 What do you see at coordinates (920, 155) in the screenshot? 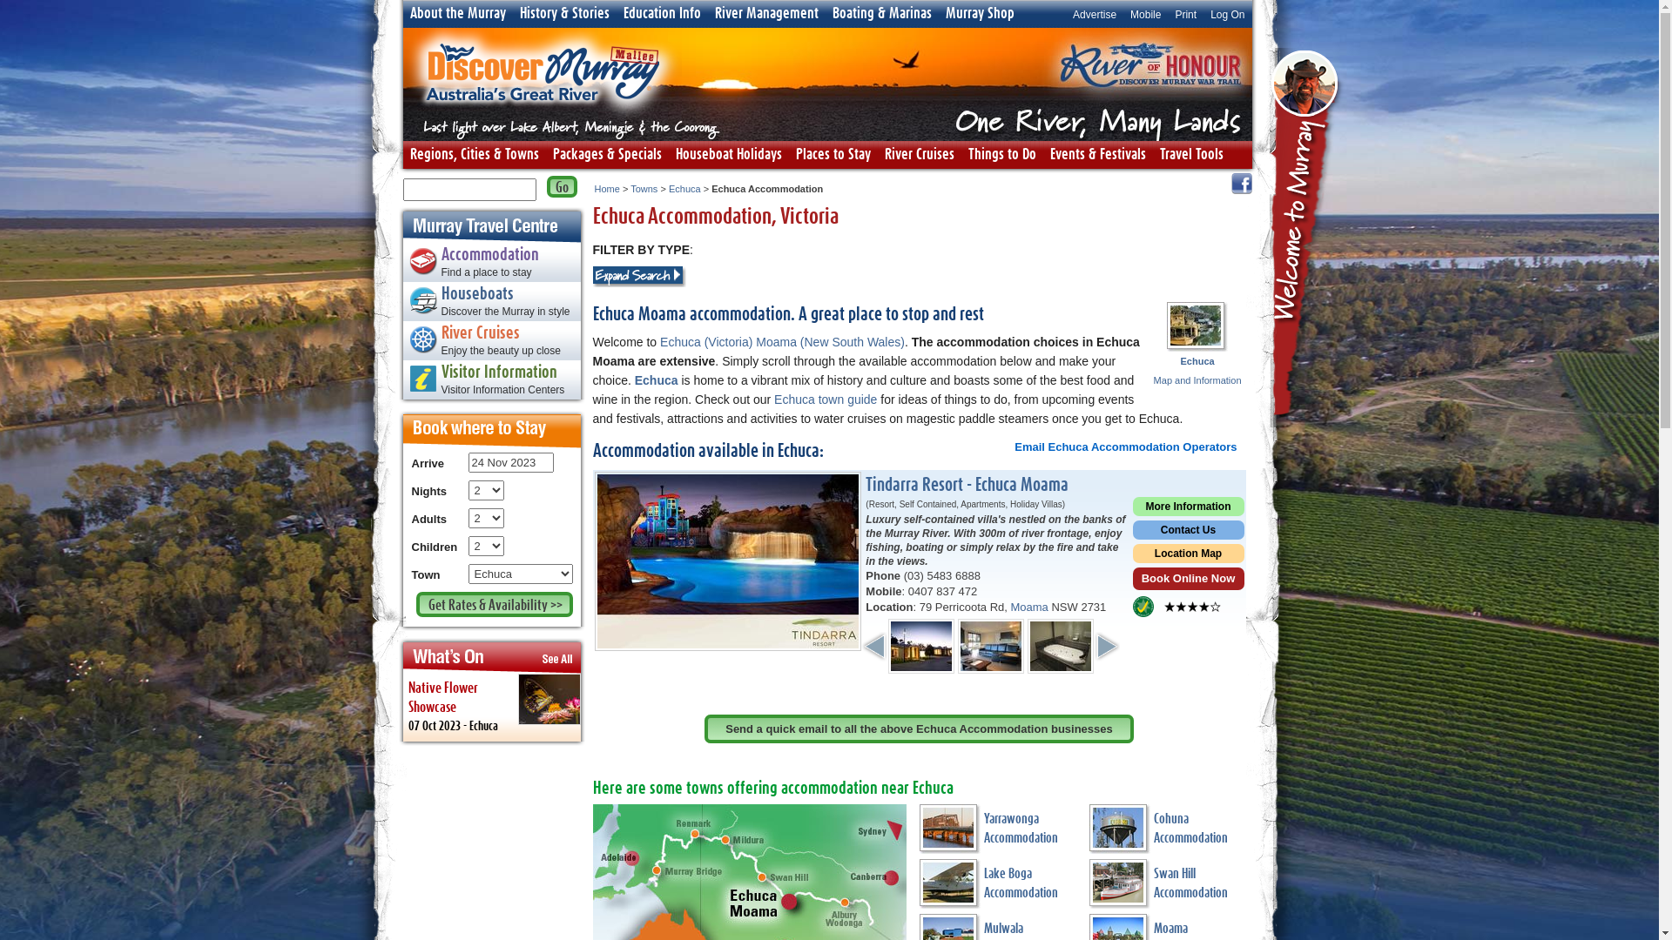
I see `River Cruises` at bounding box center [920, 155].